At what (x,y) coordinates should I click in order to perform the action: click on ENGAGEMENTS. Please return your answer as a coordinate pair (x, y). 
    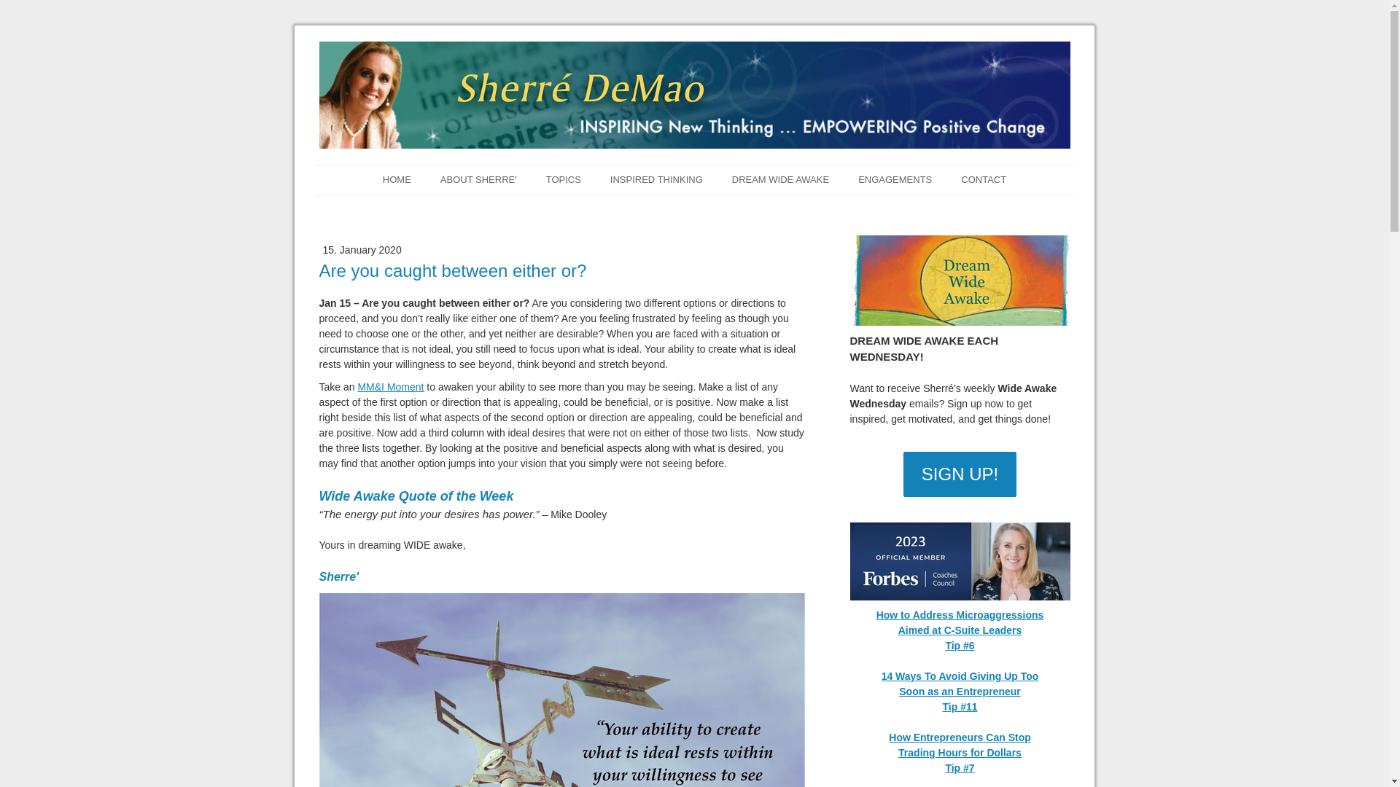
    Looking at the image, I should click on (895, 179).